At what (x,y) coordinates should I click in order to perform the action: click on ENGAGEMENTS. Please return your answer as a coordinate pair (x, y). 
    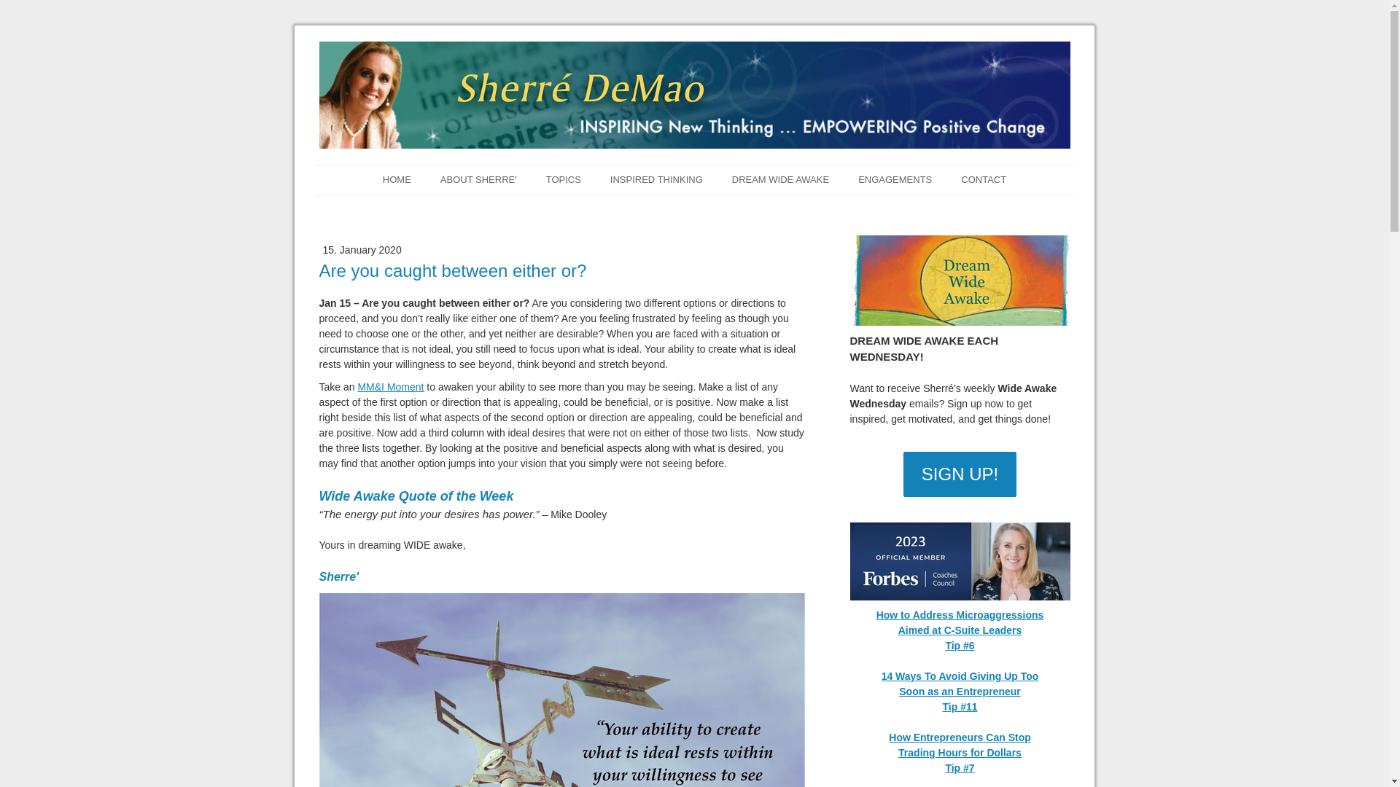
    Looking at the image, I should click on (895, 179).